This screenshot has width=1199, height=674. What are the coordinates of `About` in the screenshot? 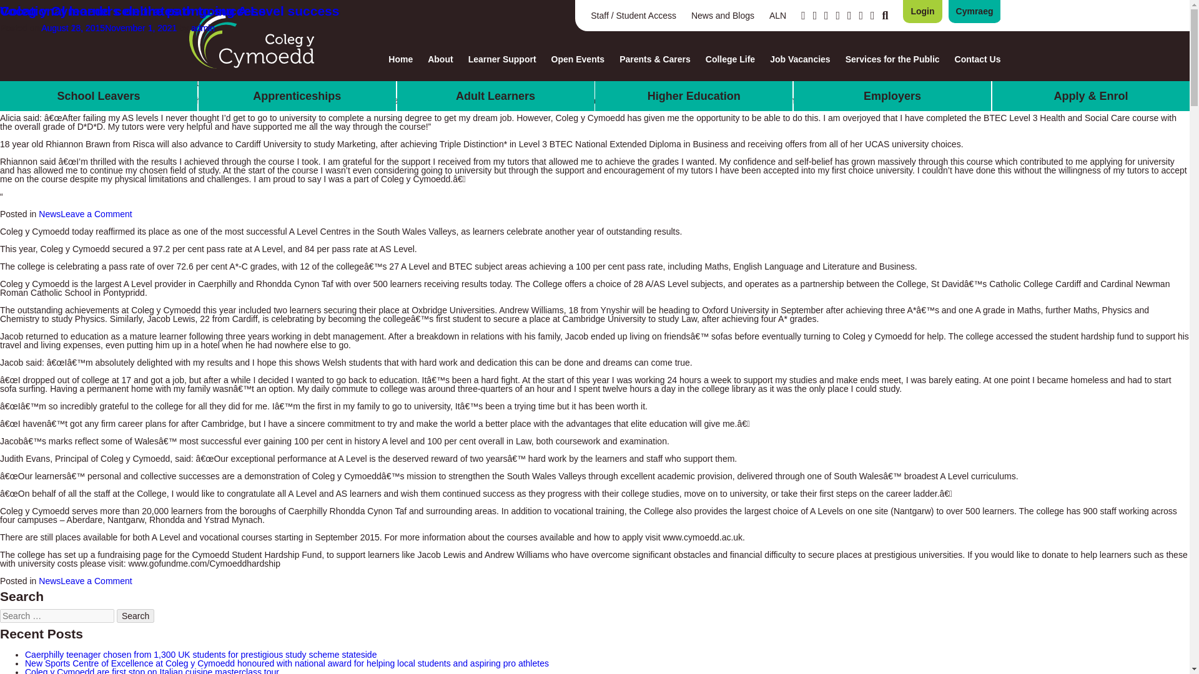 It's located at (440, 59).